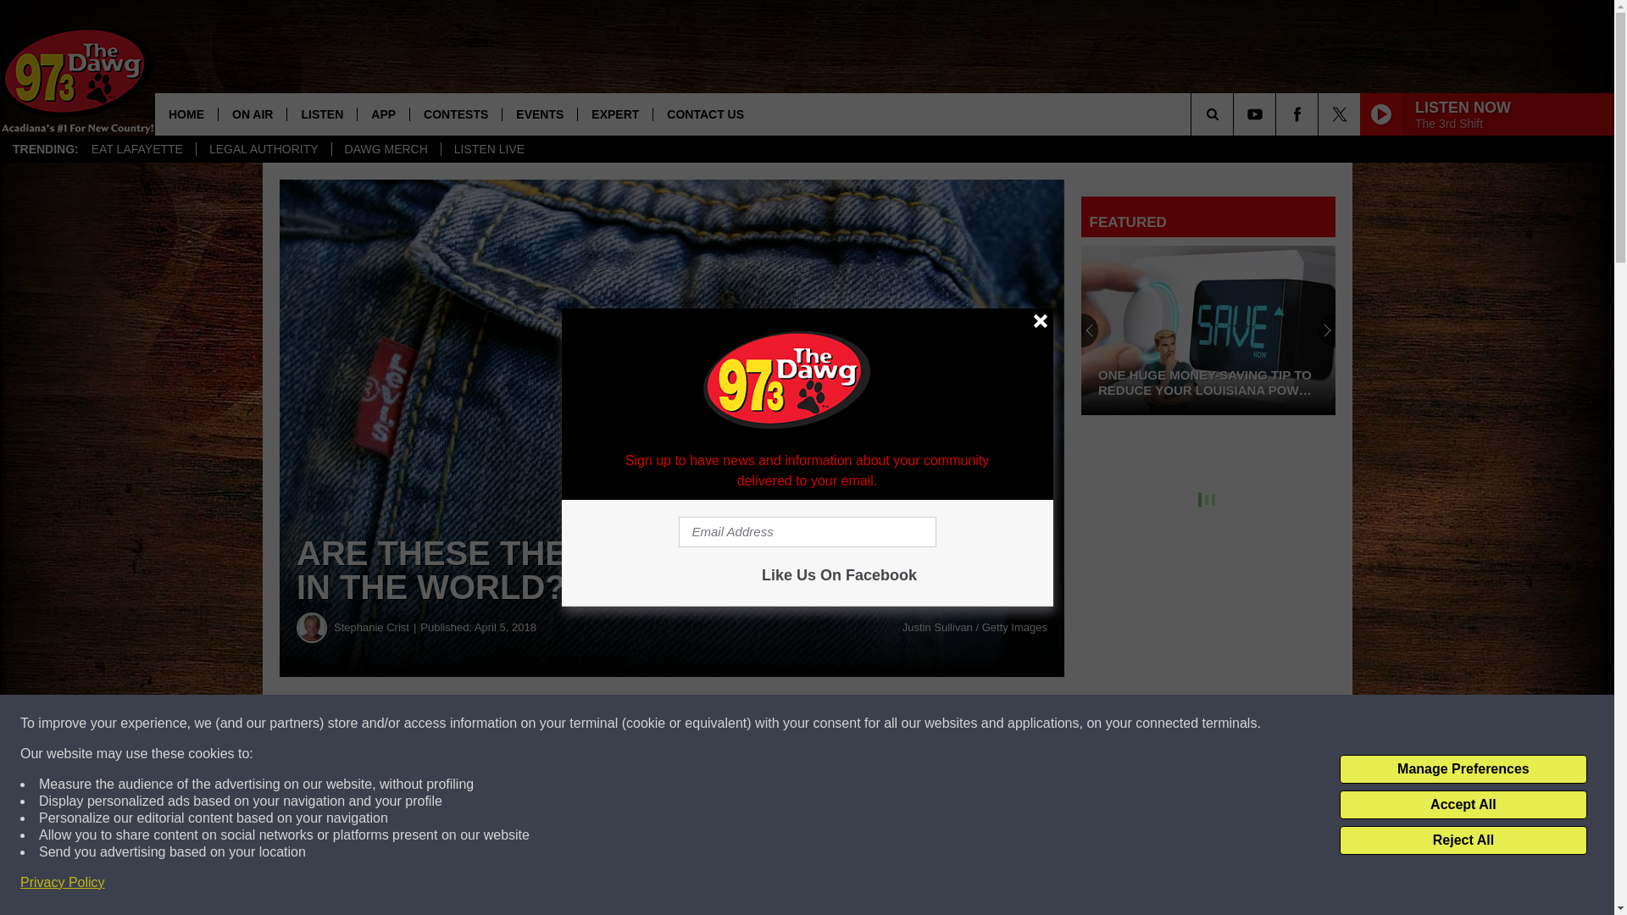  Describe the element at coordinates (1463, 769) in the screenshot. I see `Manage Preferences` at that location.